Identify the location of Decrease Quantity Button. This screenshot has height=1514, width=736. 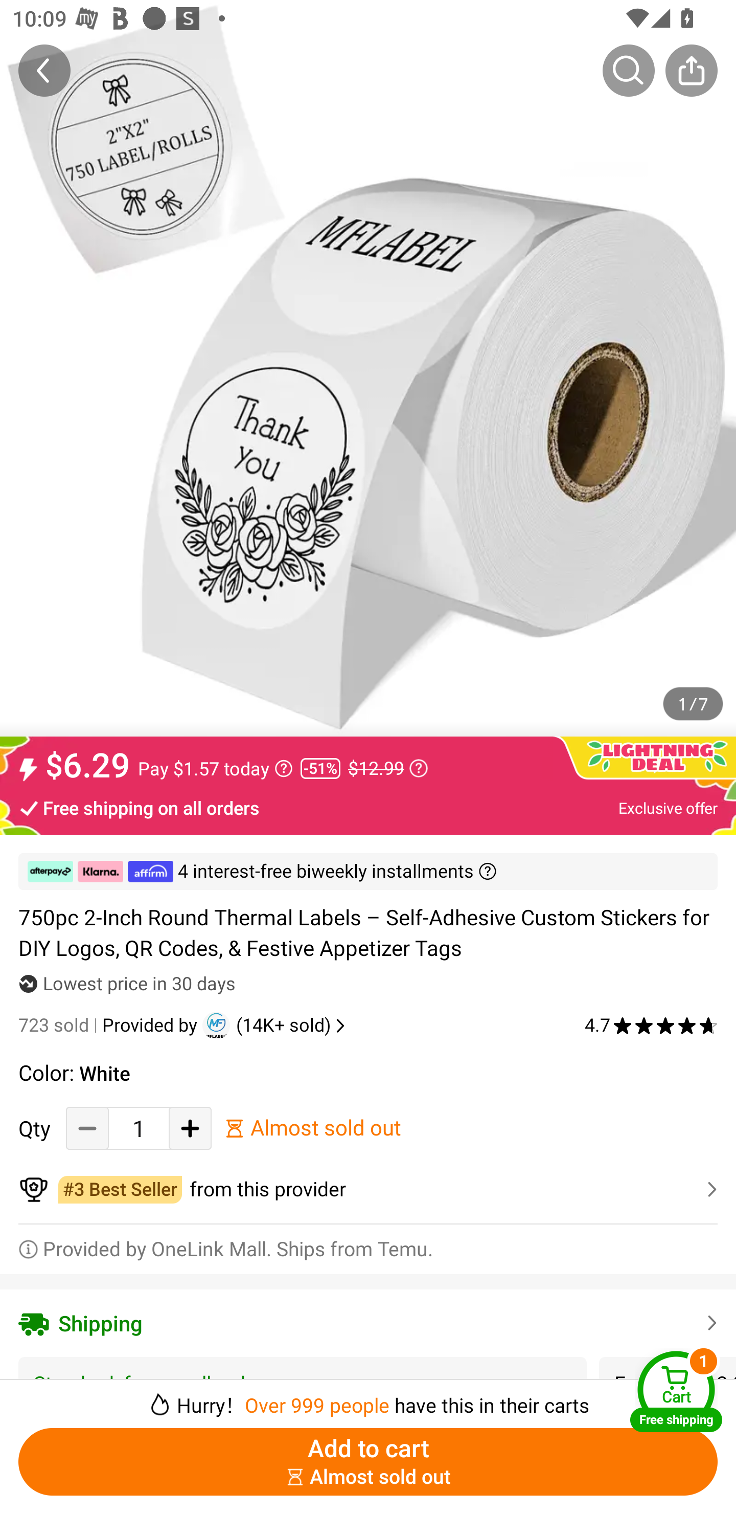
(87, 1127).